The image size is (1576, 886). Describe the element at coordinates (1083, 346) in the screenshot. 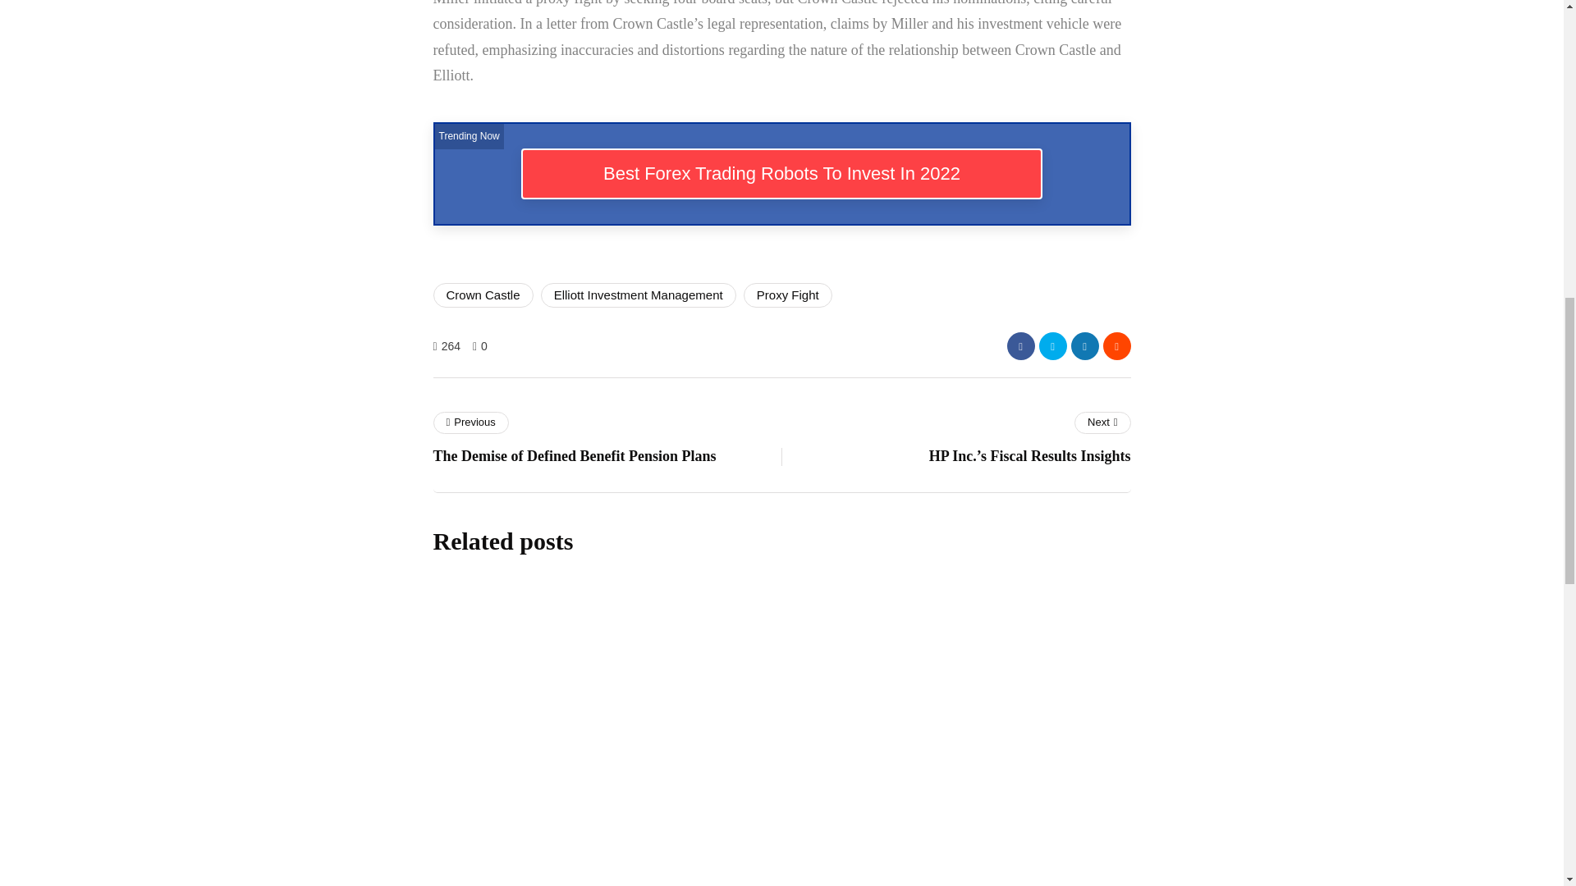

I see `Share with LinkedIn` at that location.